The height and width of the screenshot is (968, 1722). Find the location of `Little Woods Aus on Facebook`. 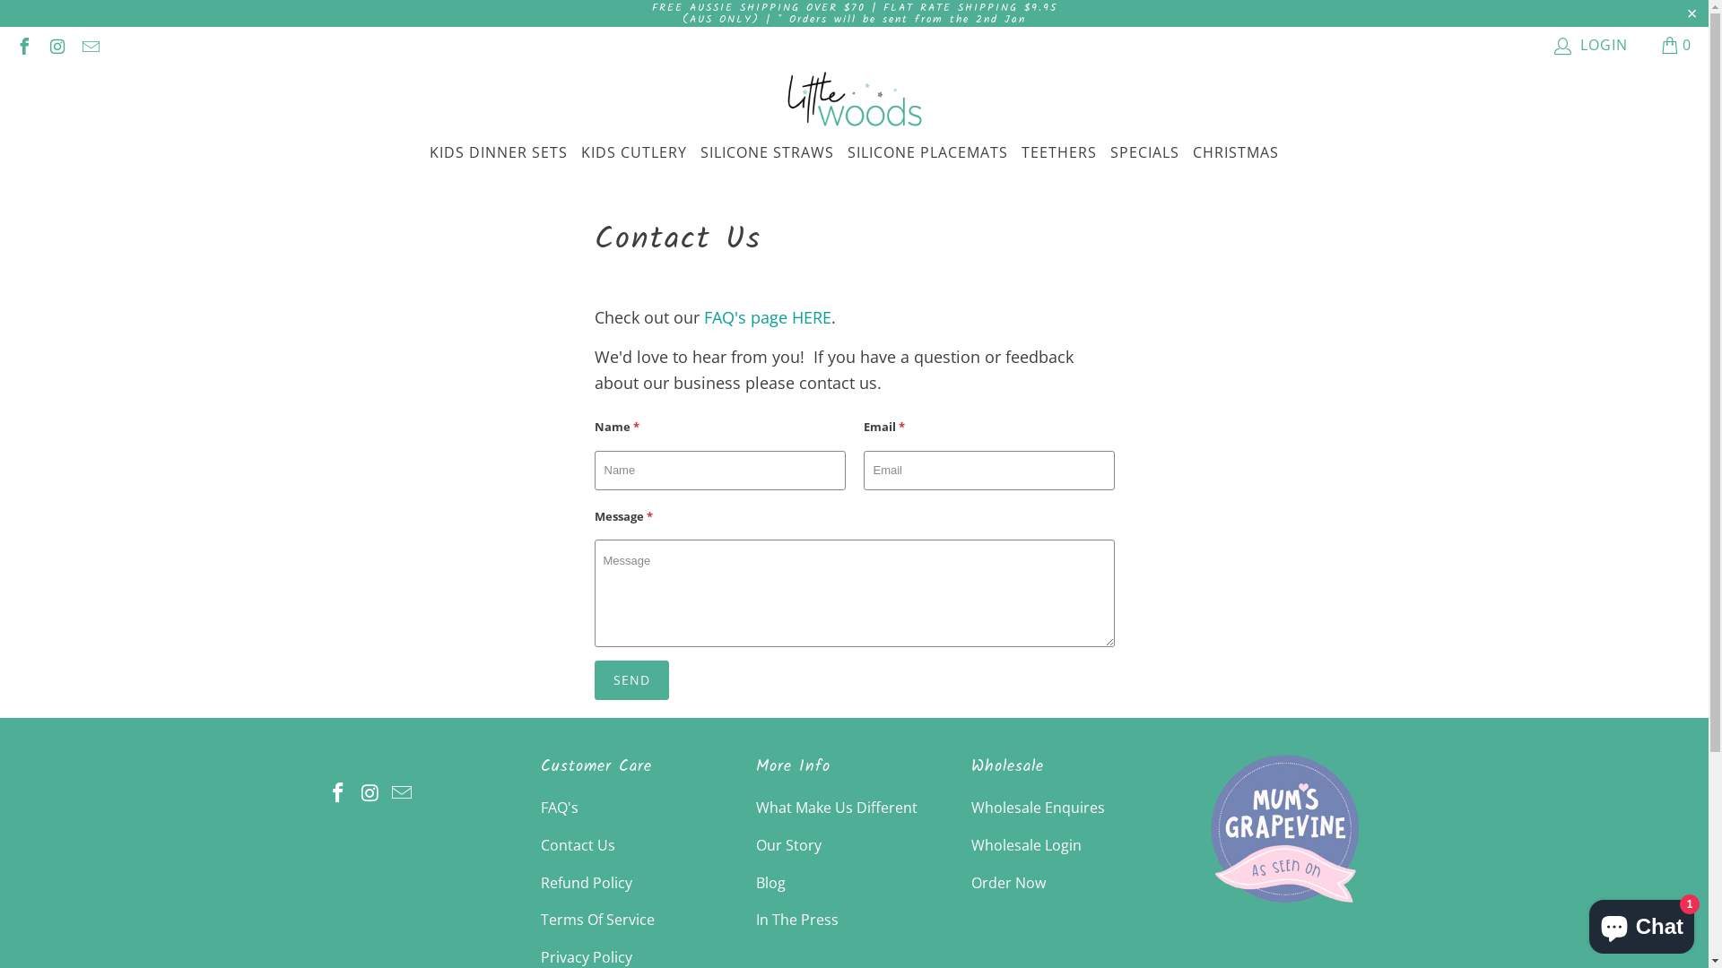

Little Woods Aus on Facebook is located at coordinates (23, 45).